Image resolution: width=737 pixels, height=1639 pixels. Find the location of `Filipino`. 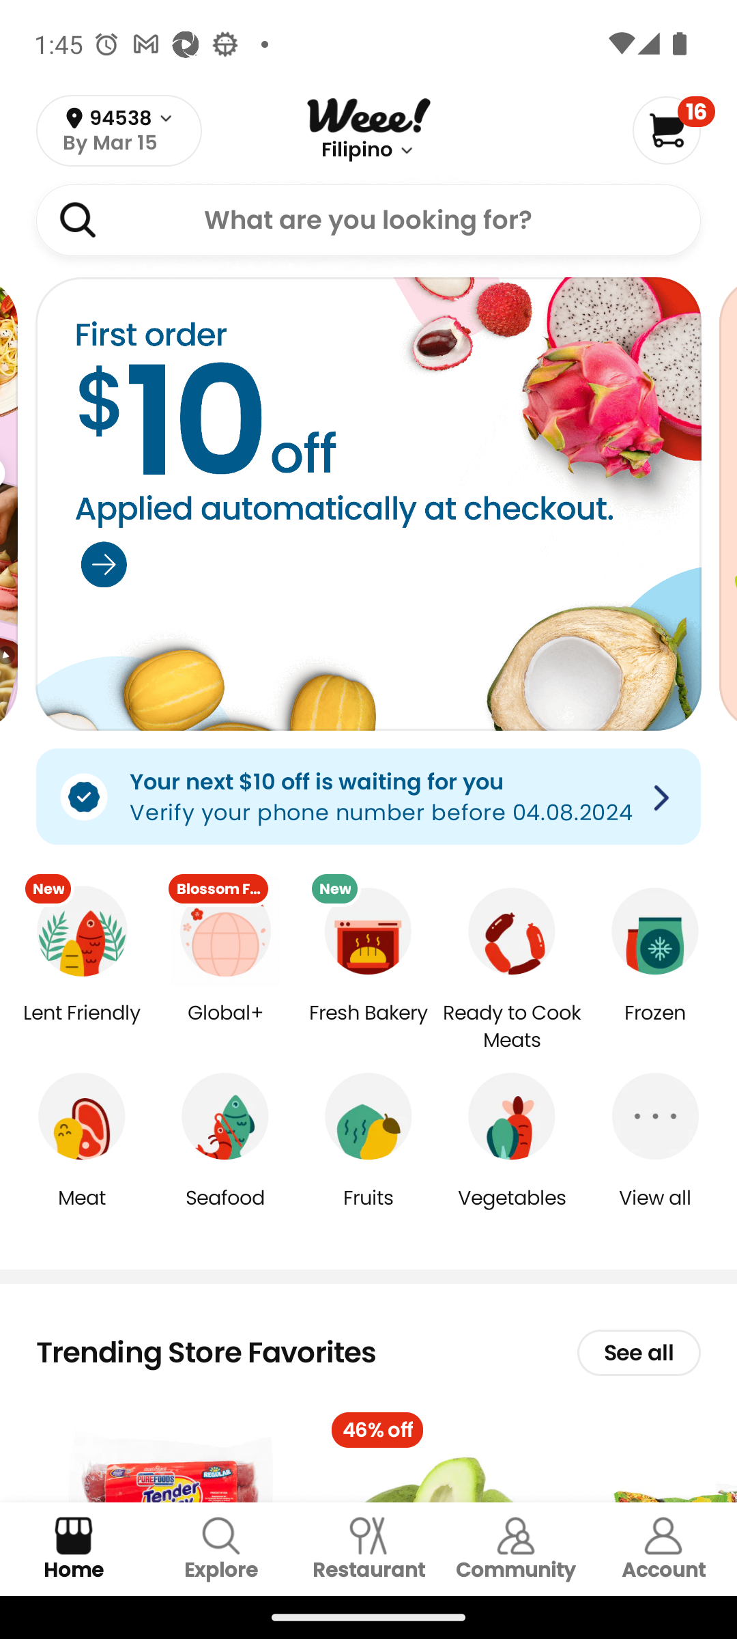

Filipino is located at coordinates (356, 150).